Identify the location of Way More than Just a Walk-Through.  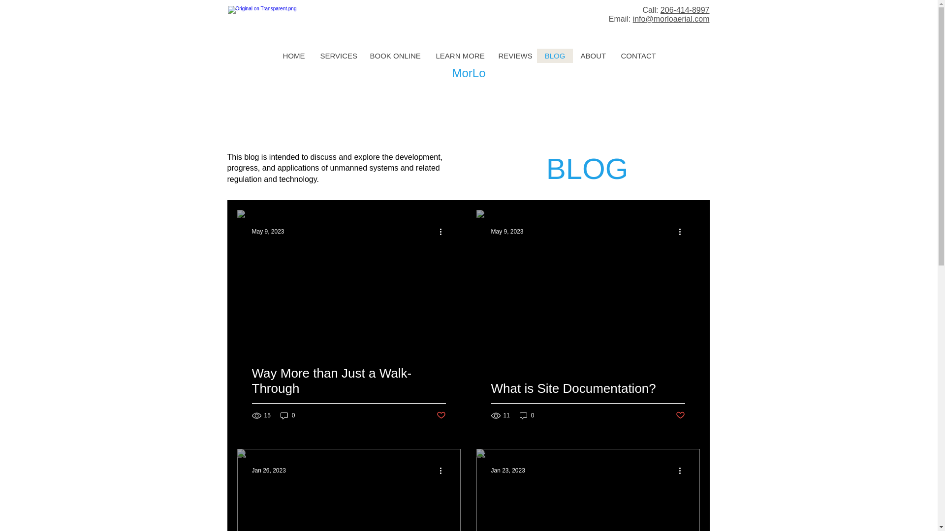
(349, 392).